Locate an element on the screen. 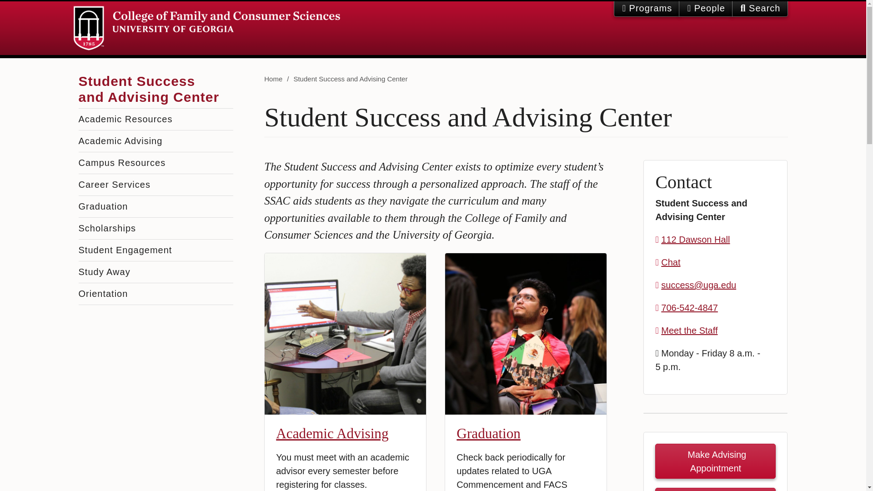 Image resolution: width=873 pixels, height=491 pixels. Search is located at coordinates (760, 9).